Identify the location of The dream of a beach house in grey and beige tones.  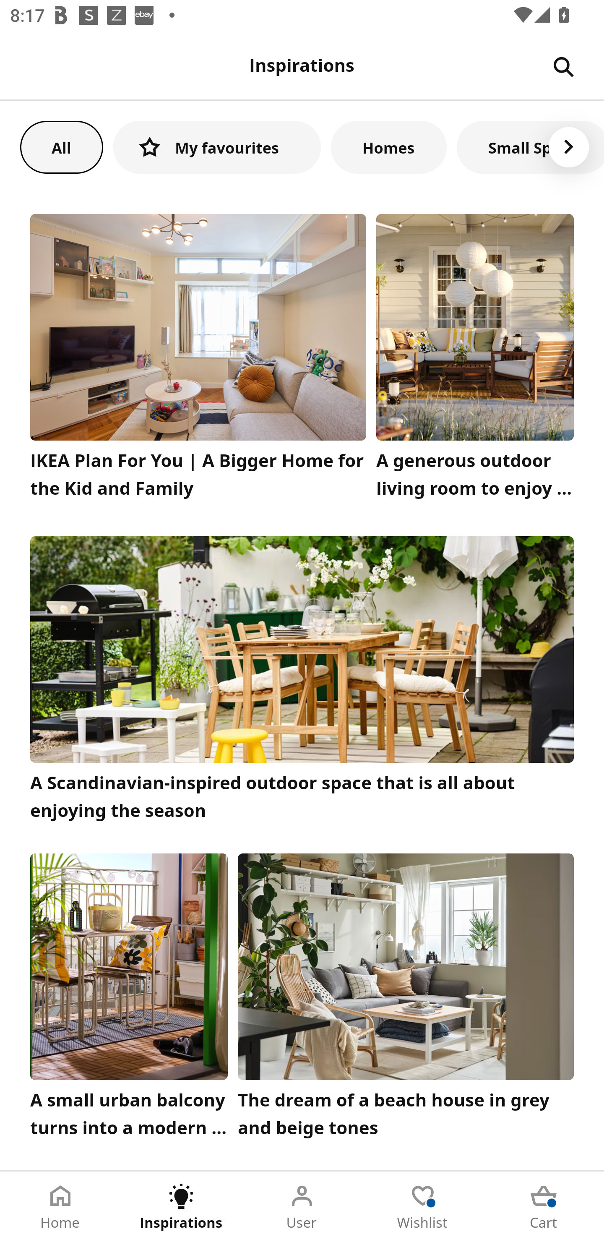
(406, 999).